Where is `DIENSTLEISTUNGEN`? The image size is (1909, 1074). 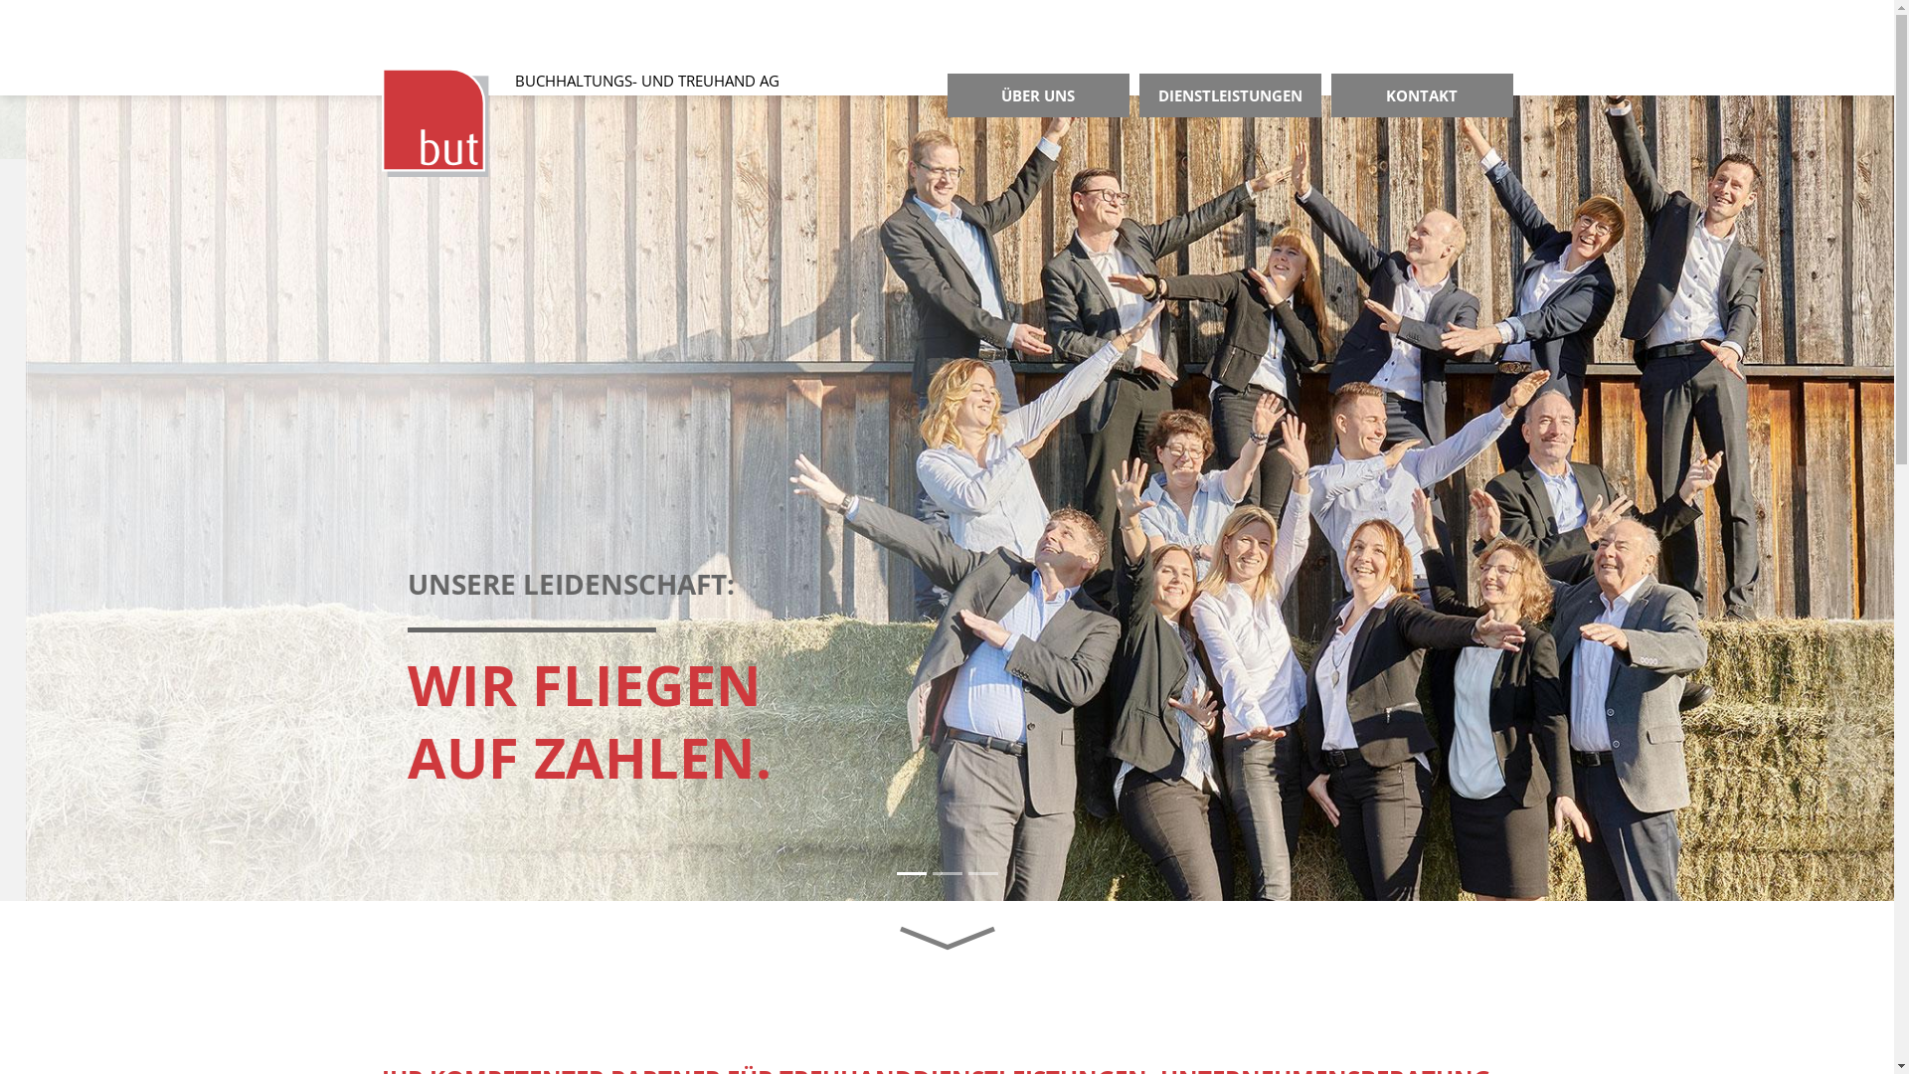 DIENSTLEISTUNGEN is located at coordinates (1231, 95).